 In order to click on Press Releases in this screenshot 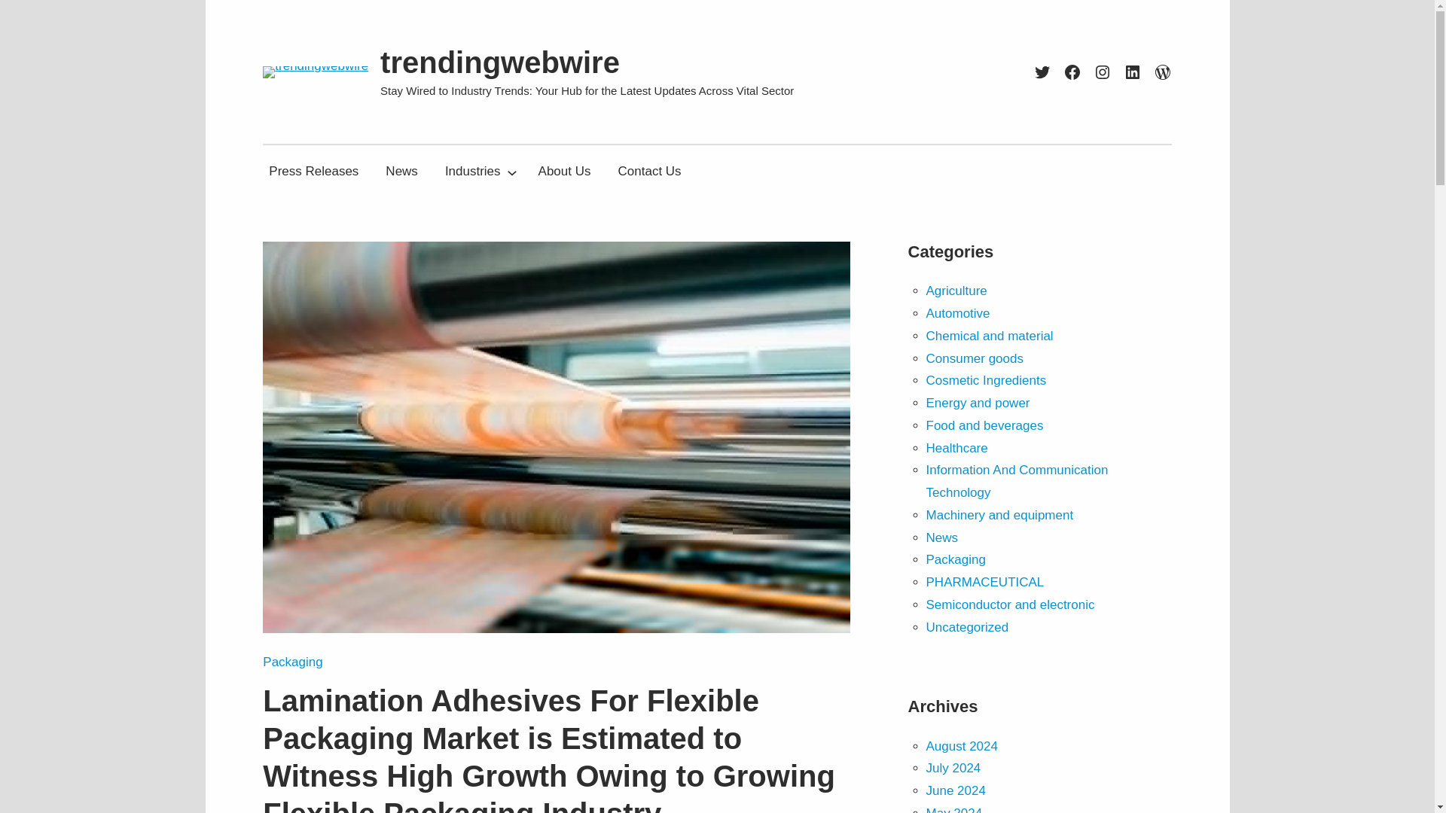, I will do `click(313, 172)`.